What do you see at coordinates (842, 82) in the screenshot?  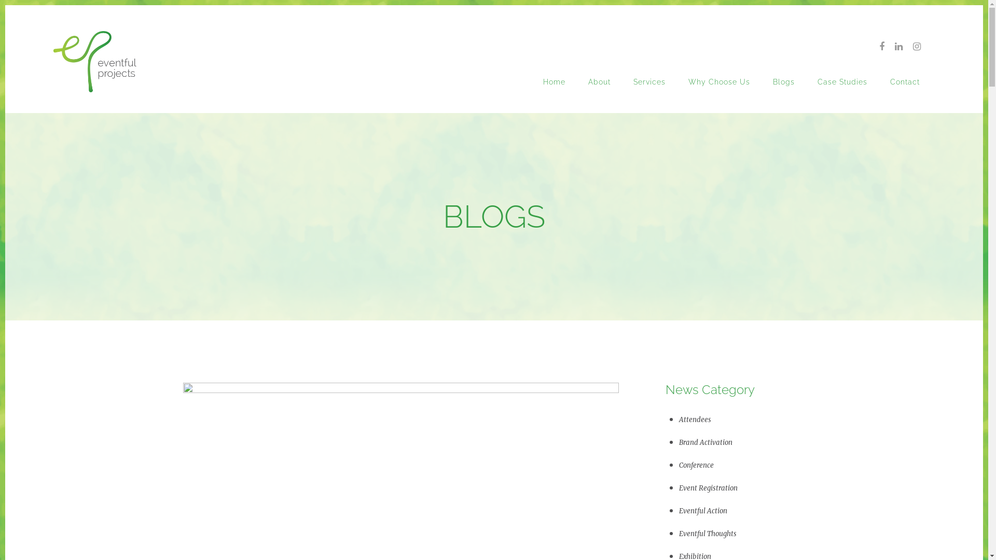 I see `Case Studies` at bounding box center [842, 82].